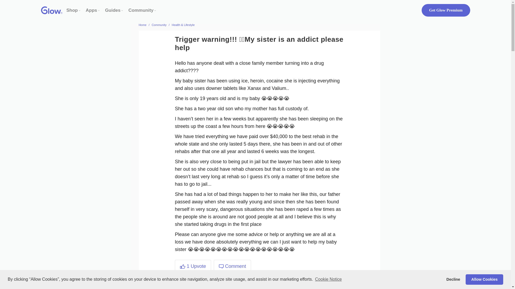  Describe the element at coordinates (91, 10) in the screenshot. I see `Apps` at that location.